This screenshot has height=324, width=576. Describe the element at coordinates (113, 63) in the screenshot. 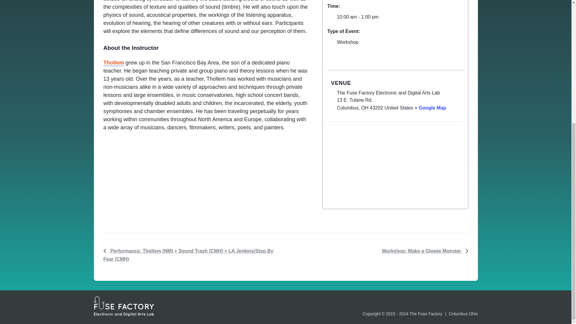

I see `Thollem` at that location.